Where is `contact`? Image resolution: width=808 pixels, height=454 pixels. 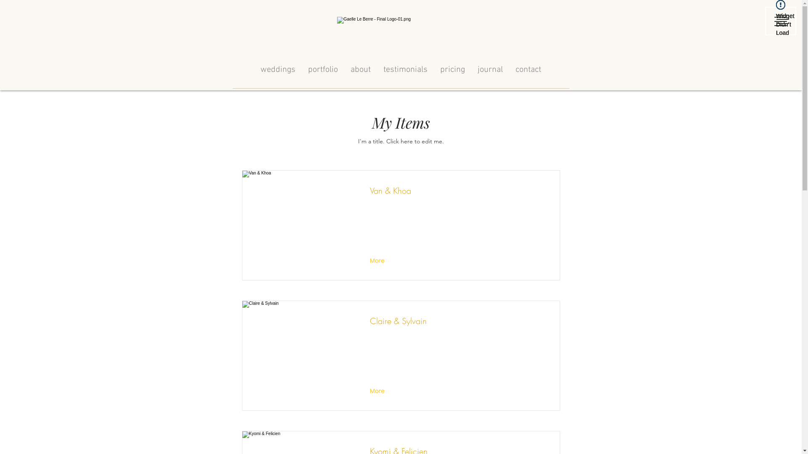 contact is located at coordinates (529, 69).